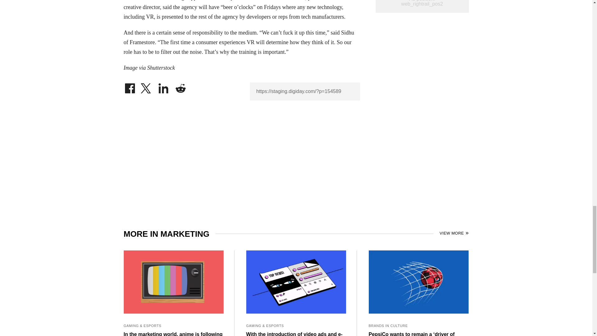 The height and width of the screenshot is (336, 597). Describe the element at coordinates (130, 86) in the screenshot. I see `Share on Facebook` at that location.